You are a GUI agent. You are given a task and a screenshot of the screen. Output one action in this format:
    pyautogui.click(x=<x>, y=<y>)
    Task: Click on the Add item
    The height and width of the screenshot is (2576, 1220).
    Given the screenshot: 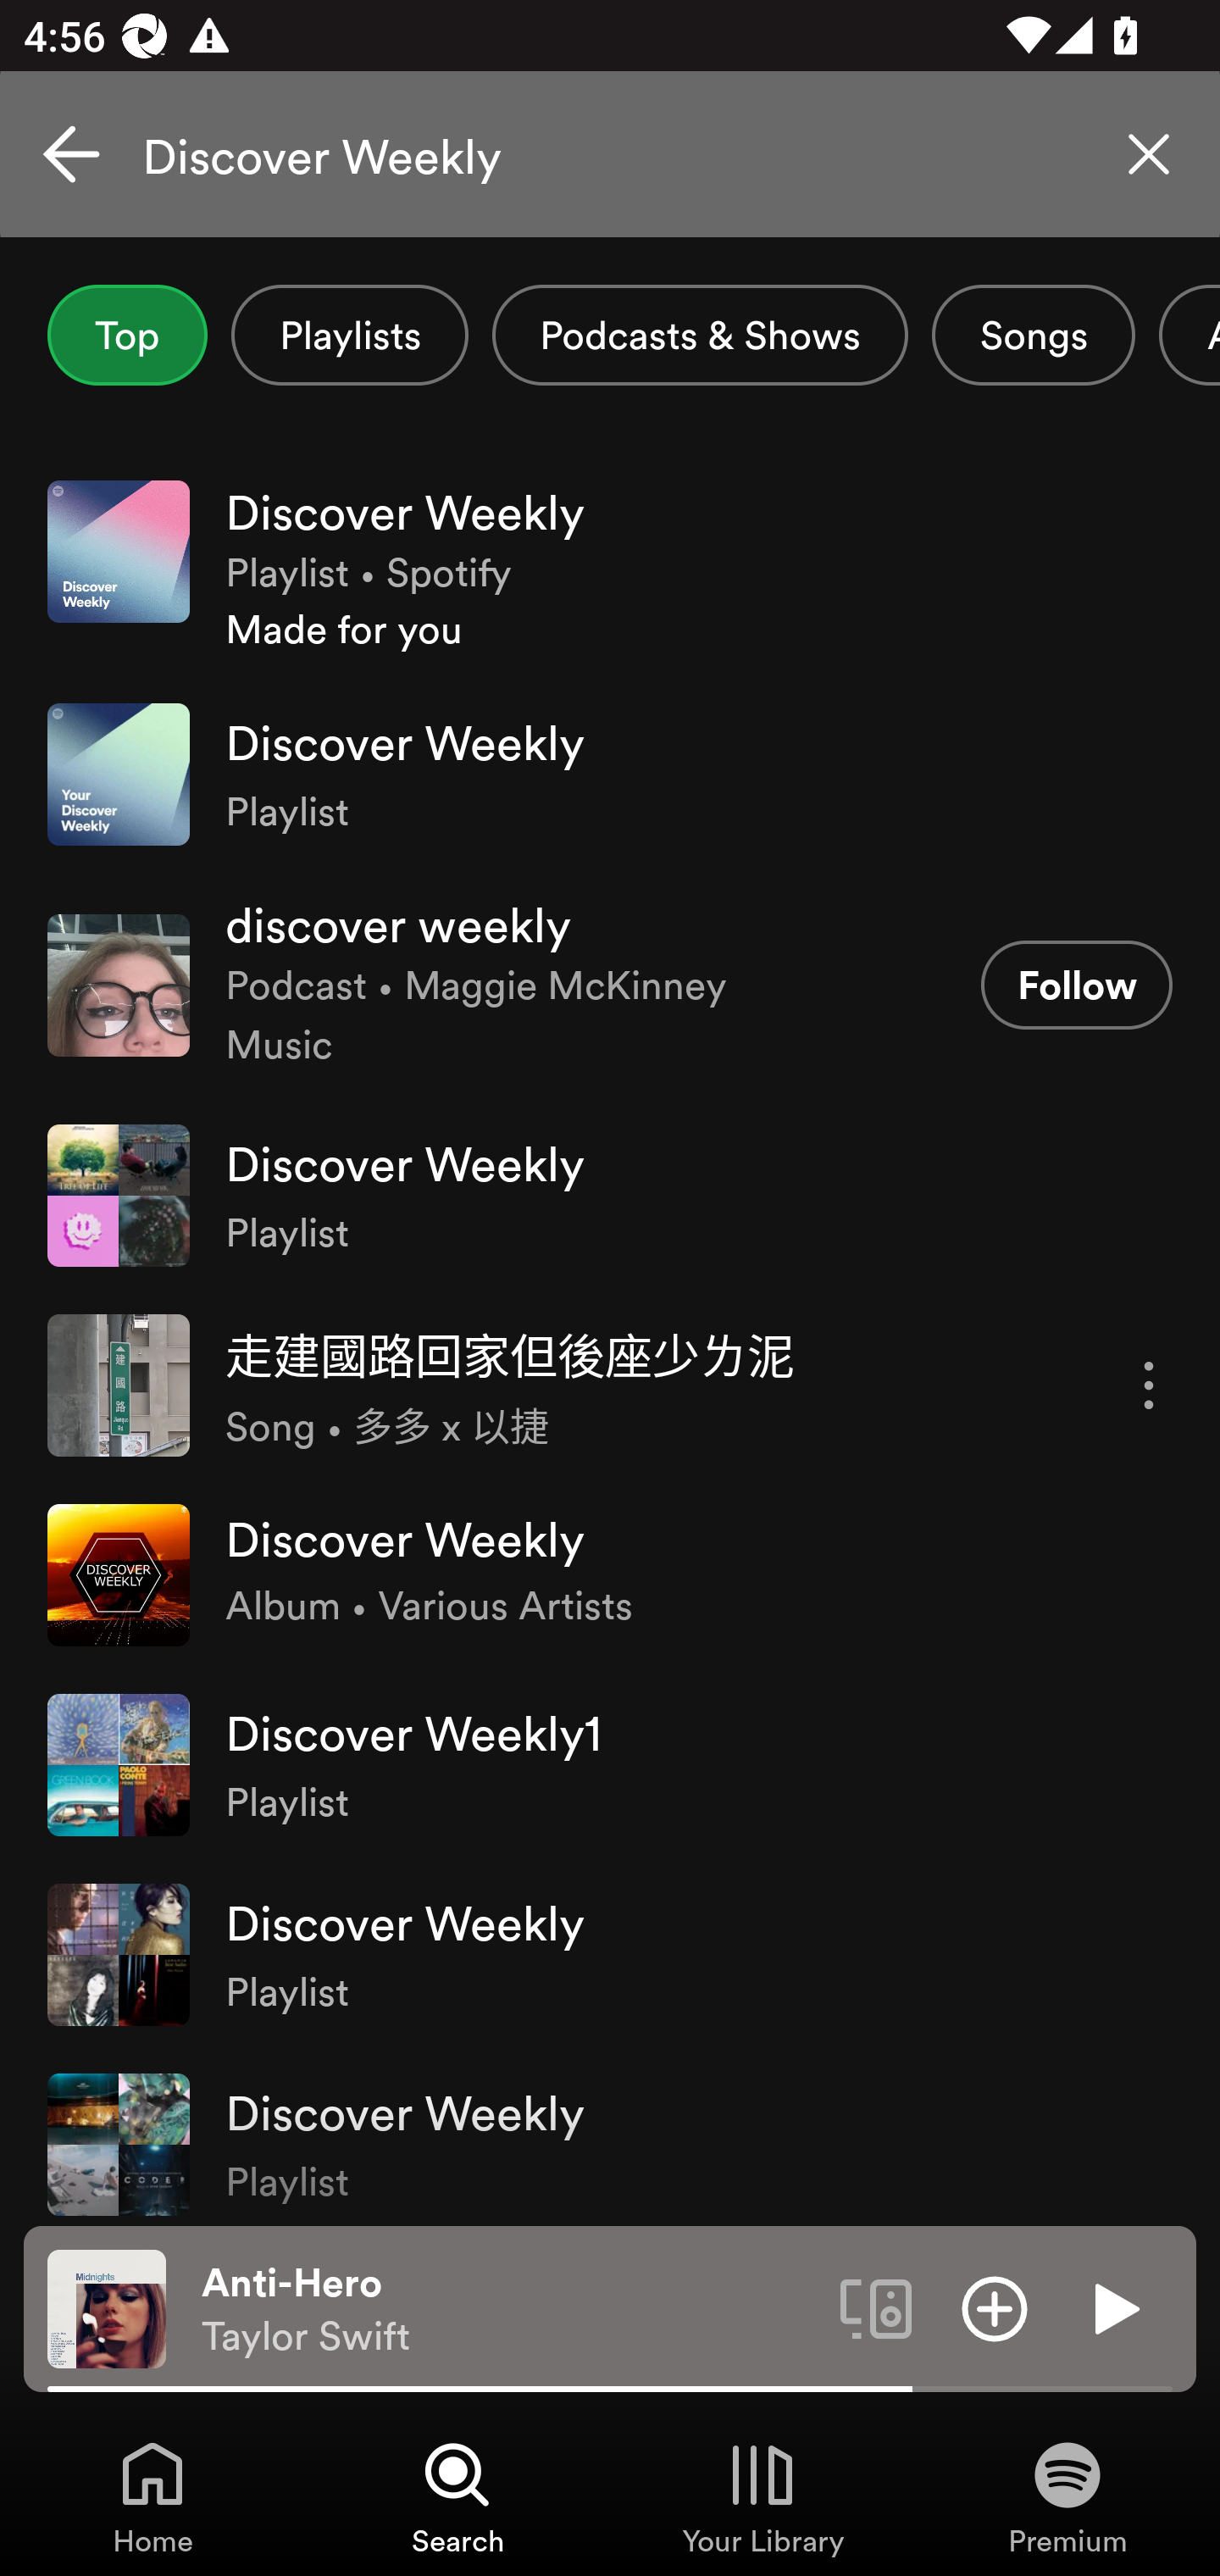 What is the action you would take?
    pyautogui.click(x=995, y=2307)
    